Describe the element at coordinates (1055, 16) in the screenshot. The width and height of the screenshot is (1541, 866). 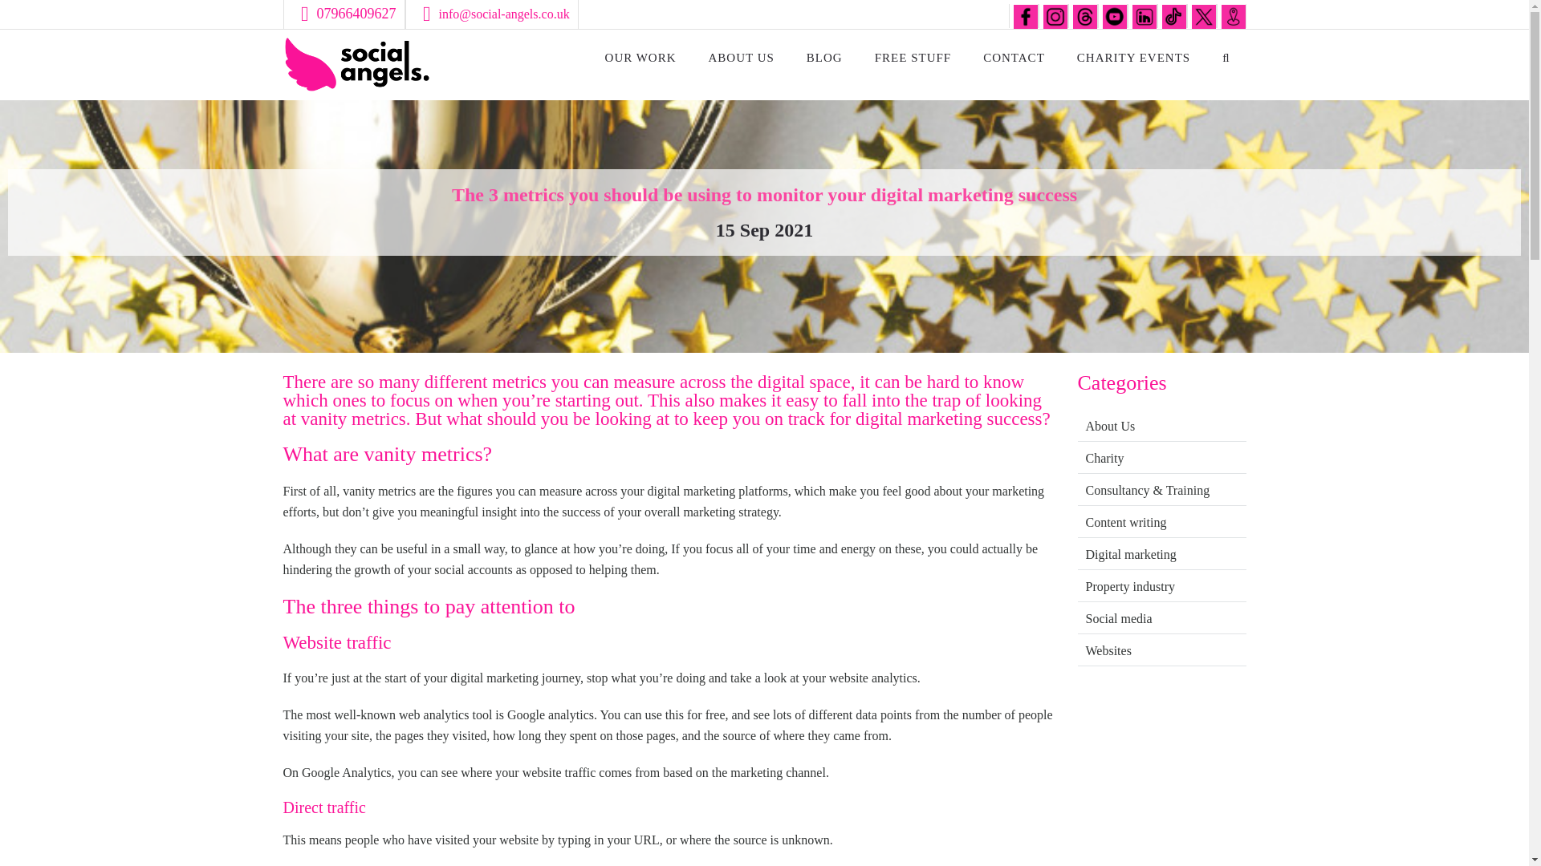
I see `Instagram` at that location.